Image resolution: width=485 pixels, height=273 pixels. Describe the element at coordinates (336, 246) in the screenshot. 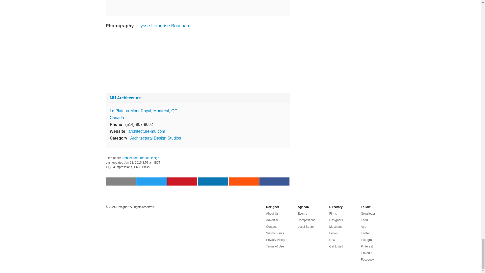

I see `Get Listed` at that location.